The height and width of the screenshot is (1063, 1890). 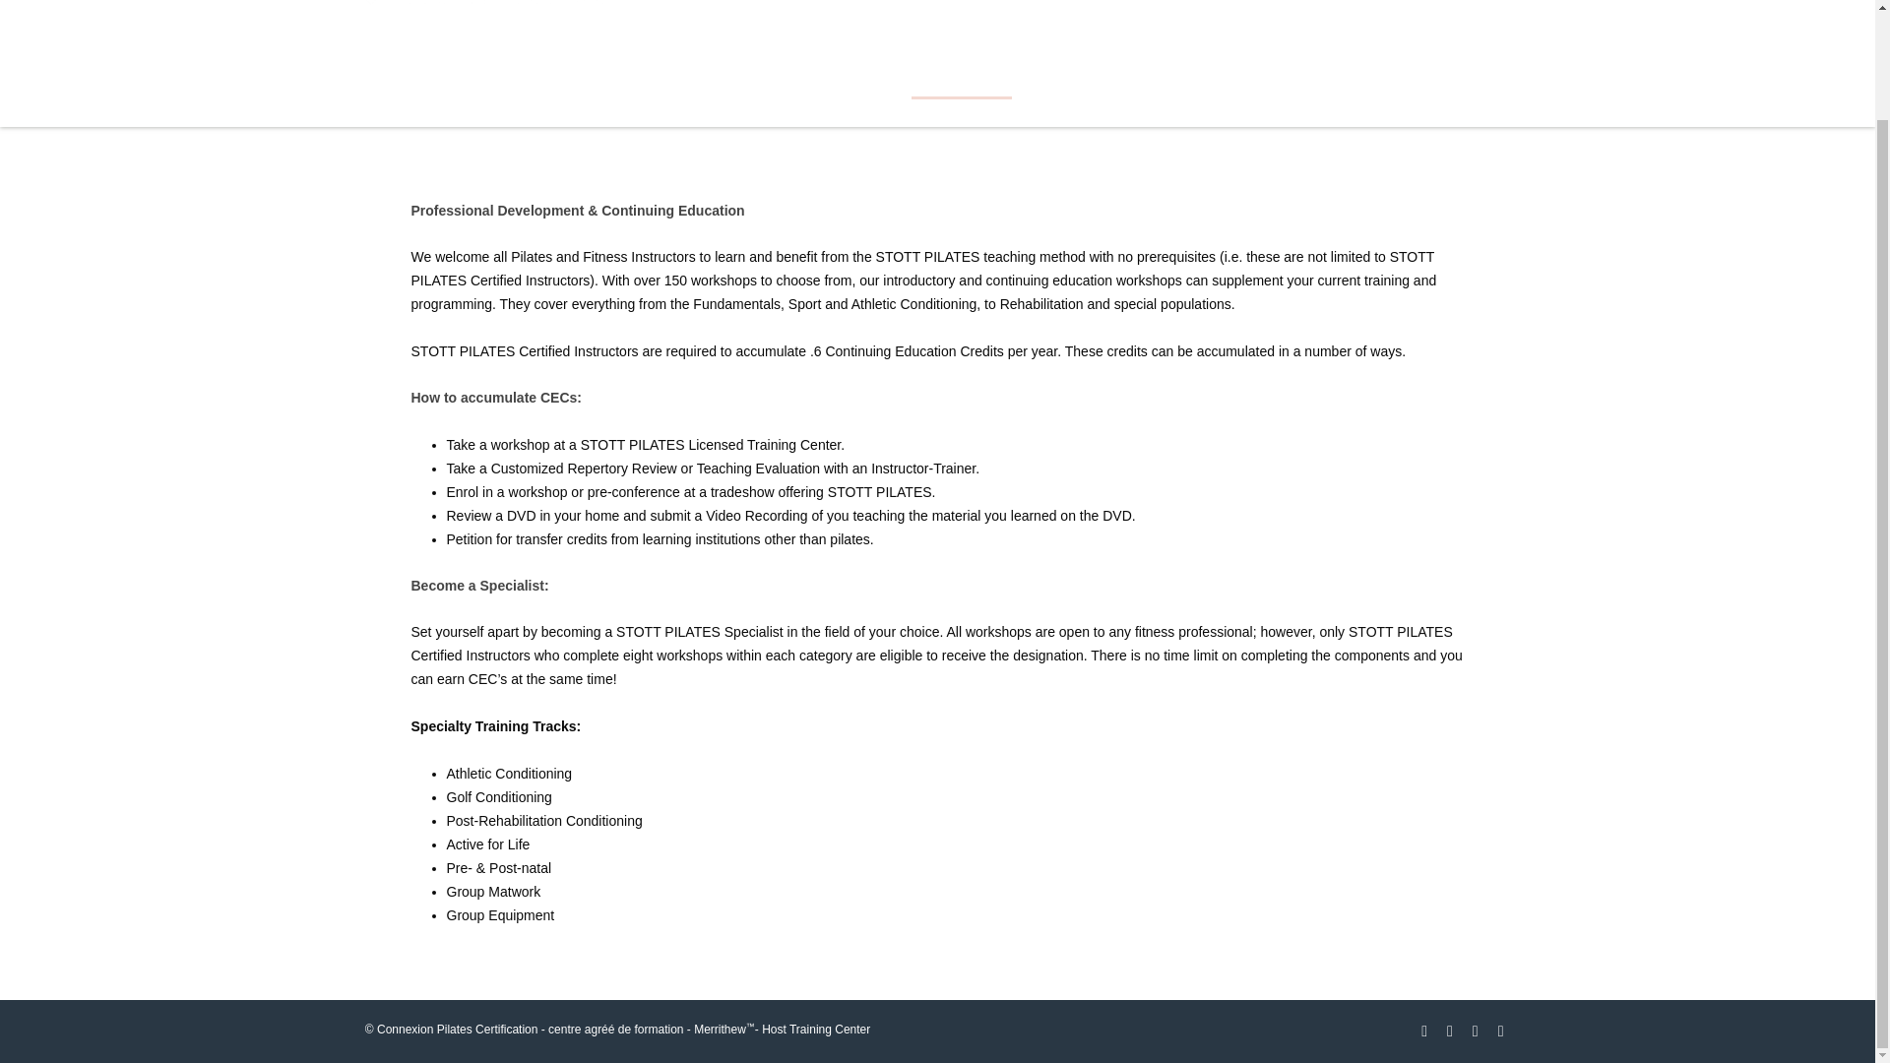 I want to click on ENROLLMENT, so click(x=1288, y=83).